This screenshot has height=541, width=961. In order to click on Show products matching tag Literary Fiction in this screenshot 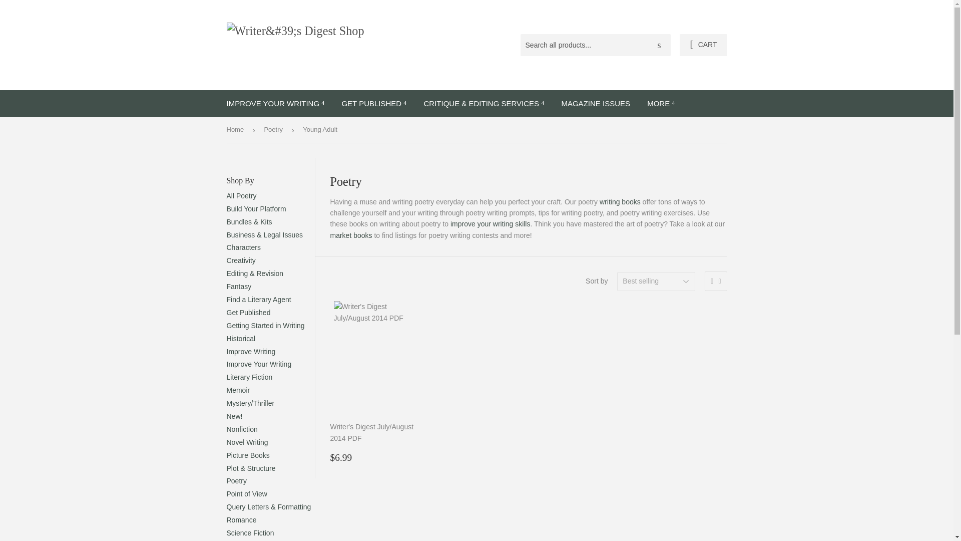, I will do `click(249, 377)`.